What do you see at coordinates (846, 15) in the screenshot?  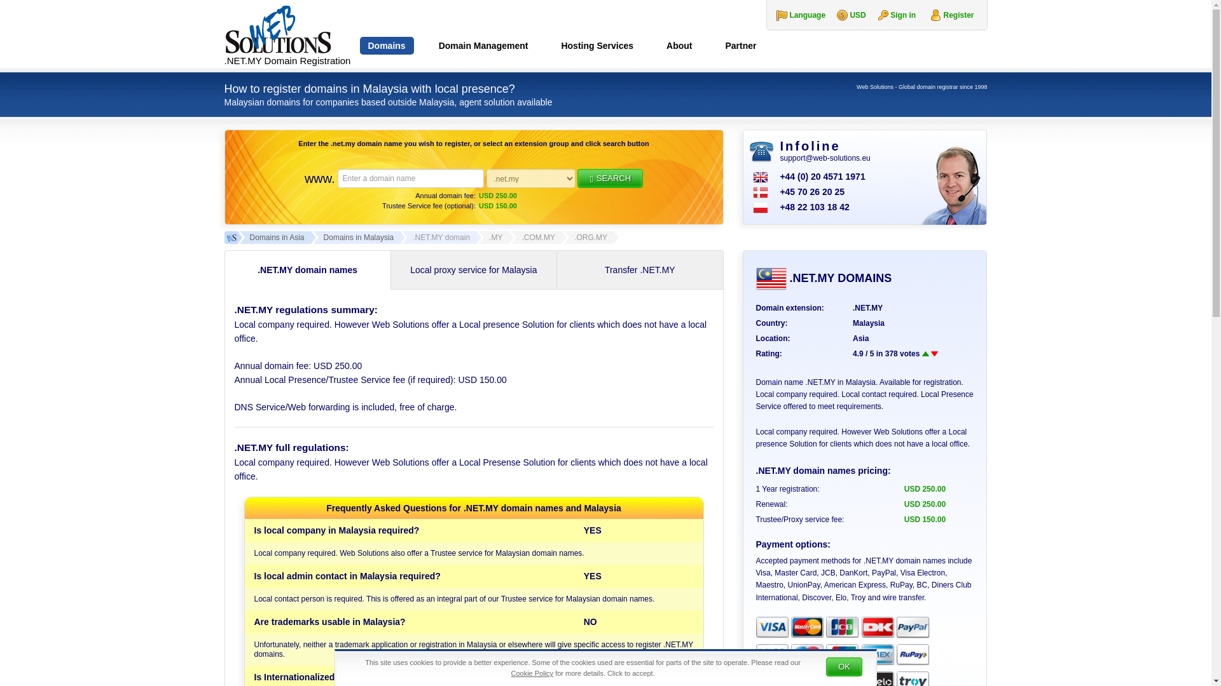 I see `USD` at bounding box center [846, 15].